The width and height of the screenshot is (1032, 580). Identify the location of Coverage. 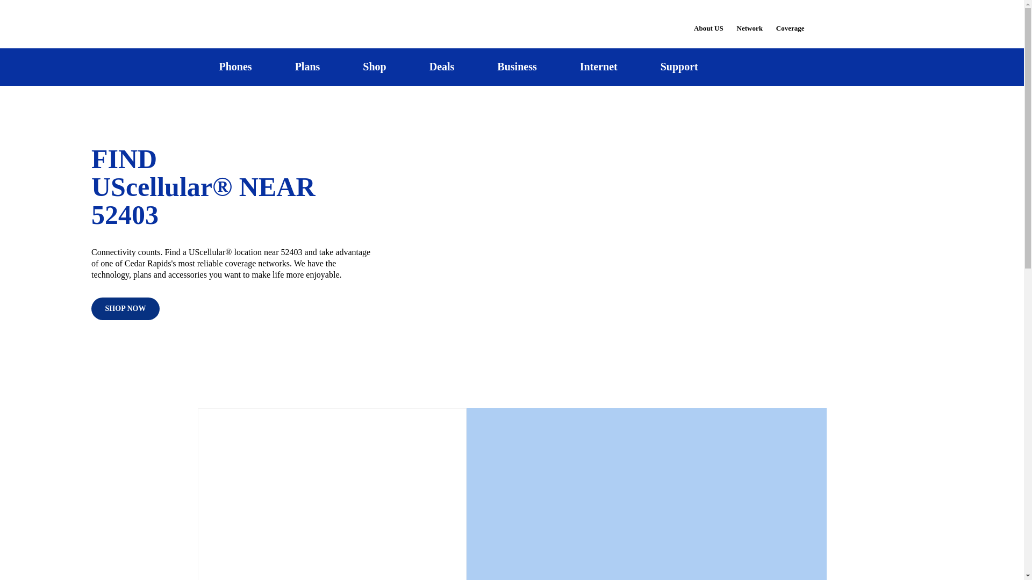
(791, 20).